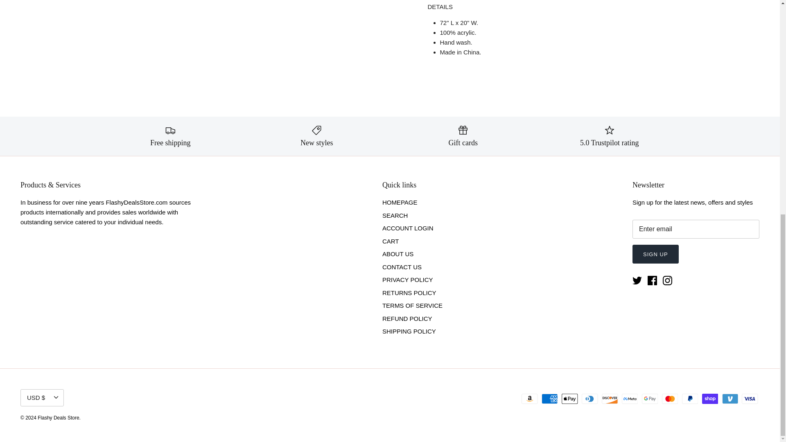 The image size is (786, 442). Describe the element at coordinates (667, 280) in the screenshot. I see `Instagram` at that location.